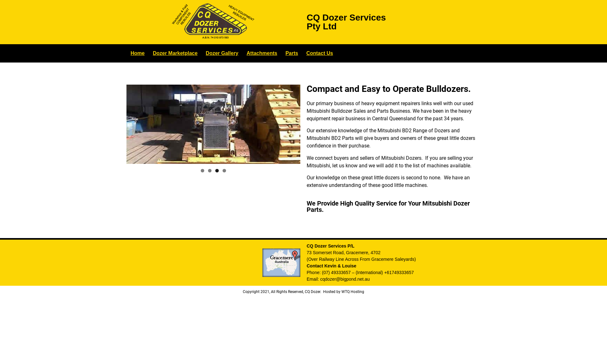  What do you see at coordinates (320, 53) in the screenshot?
I see `Contact Us` at bounding box center [320, 53].